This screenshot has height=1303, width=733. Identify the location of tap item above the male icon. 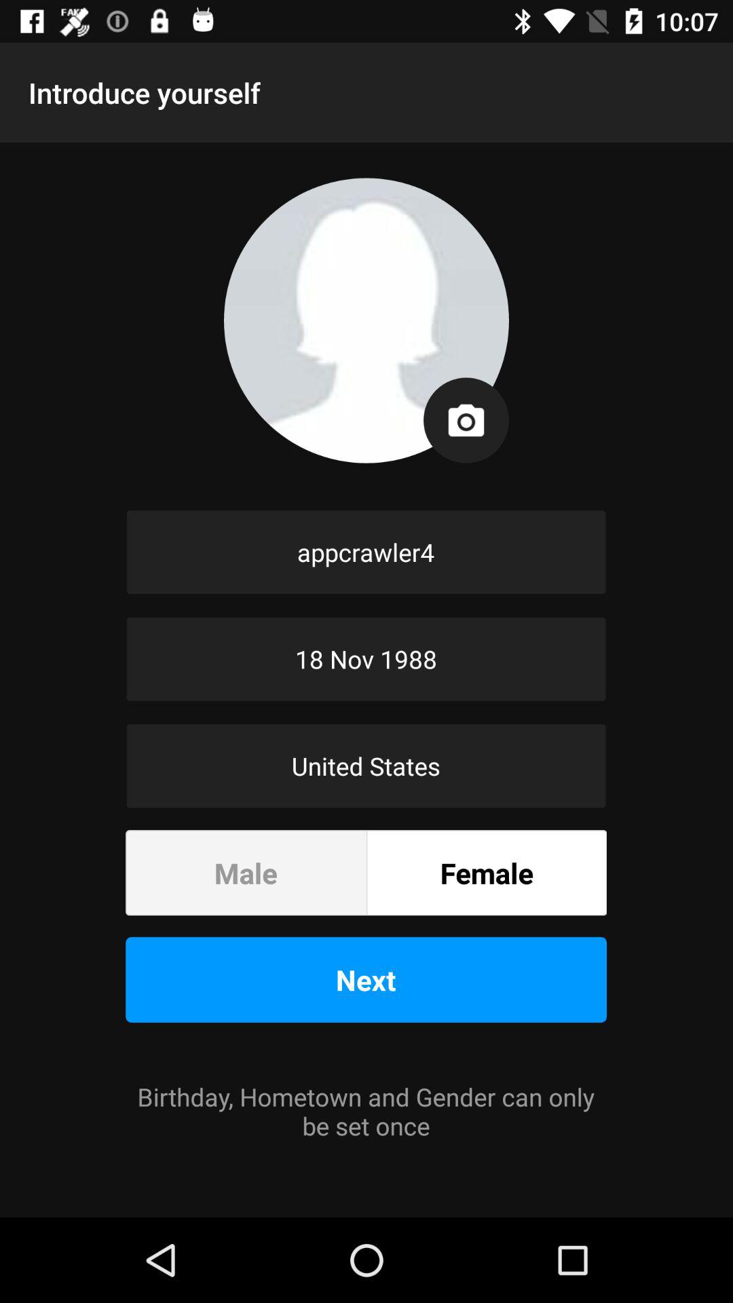
(366, 766).